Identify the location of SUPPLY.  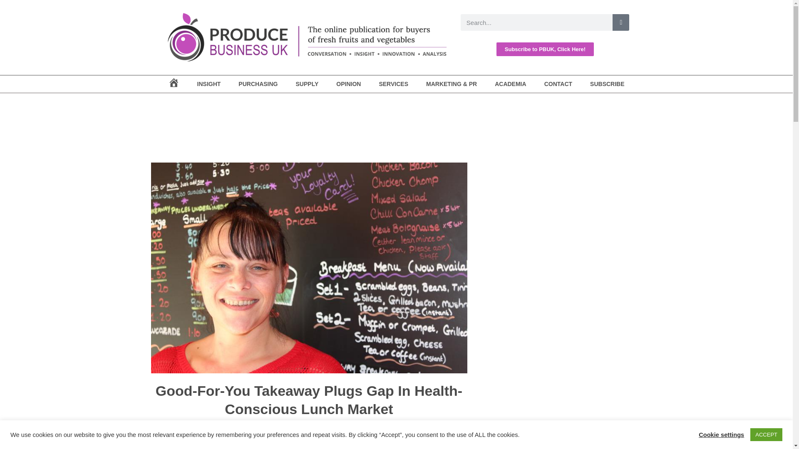
(307, 84).